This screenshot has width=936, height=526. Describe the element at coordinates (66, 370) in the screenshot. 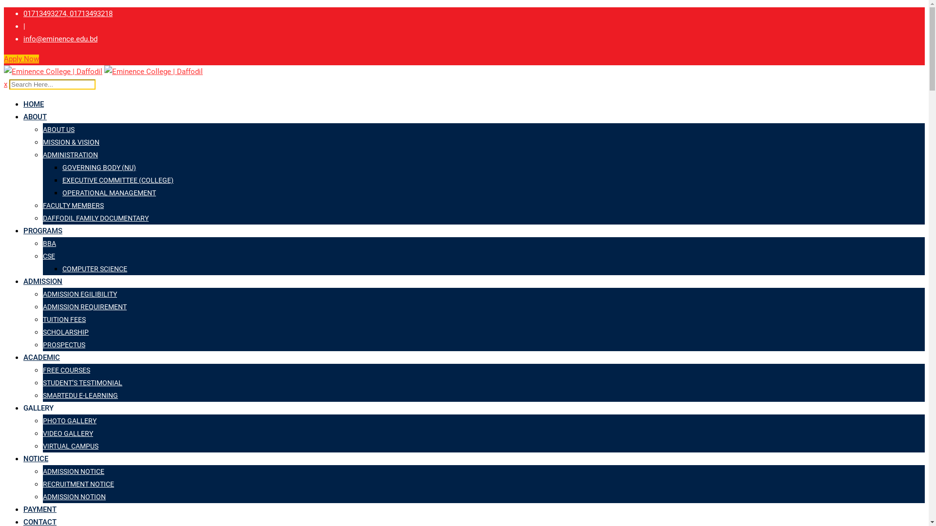

I see `FREE COURSES` at that location.